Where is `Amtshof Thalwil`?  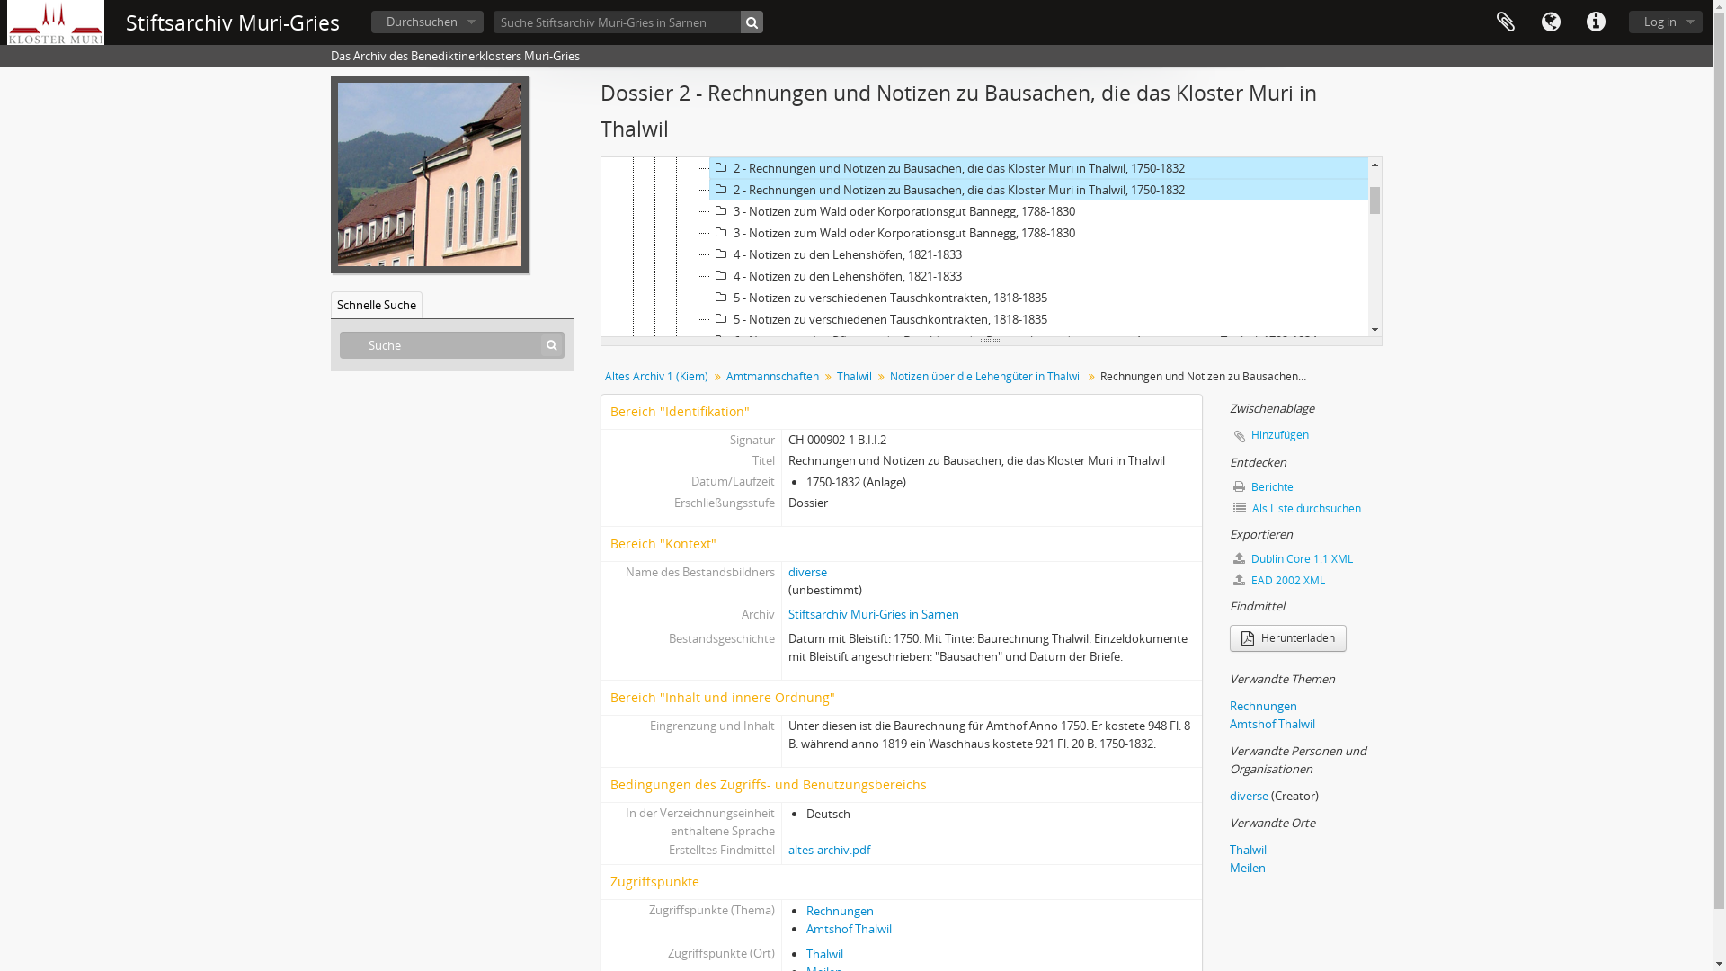
Amtshof Thalwil is located at coordinates (1273, 724).